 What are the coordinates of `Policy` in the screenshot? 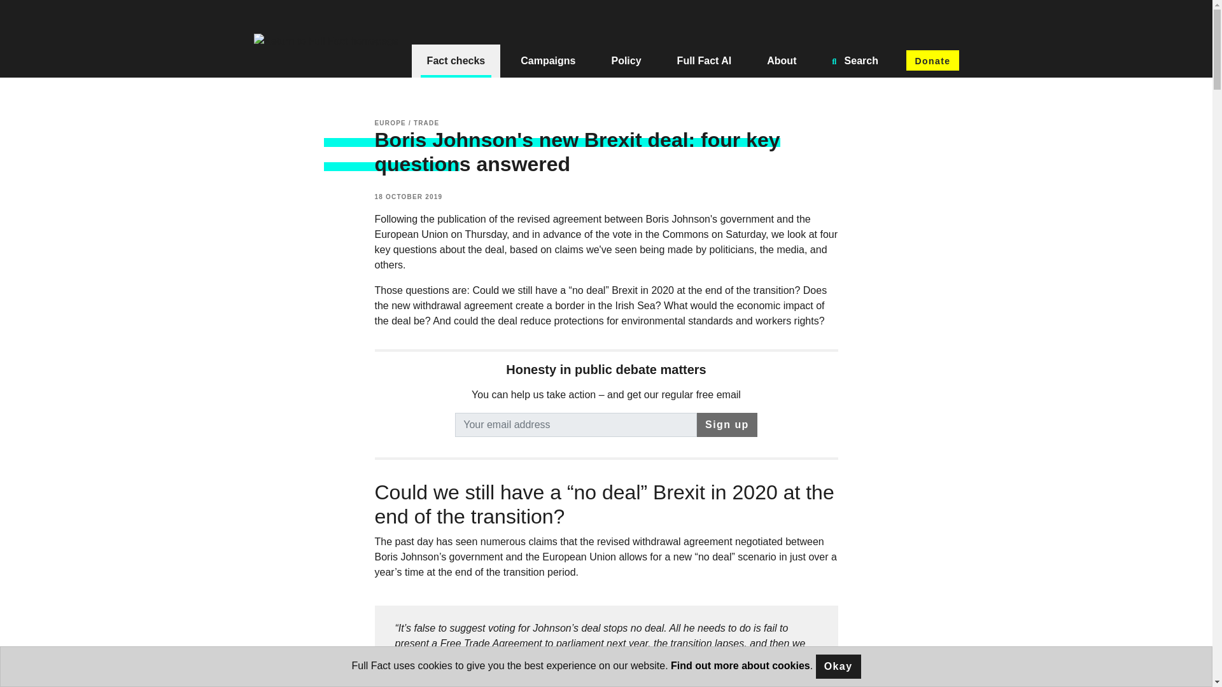 It's located at (626, 61).